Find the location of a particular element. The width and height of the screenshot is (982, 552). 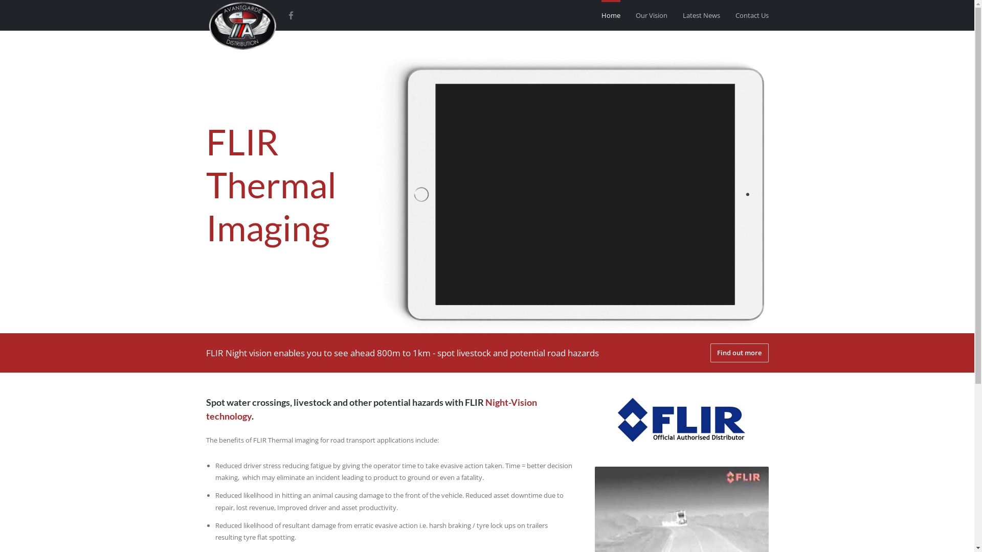

Our Vision is located at coordinates (651, 15).